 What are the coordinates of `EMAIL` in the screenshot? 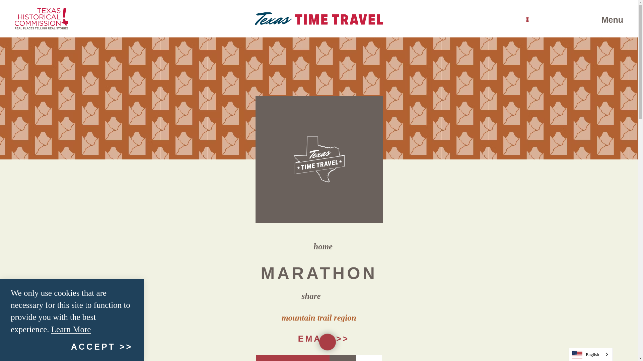 It's located at (527, 18).